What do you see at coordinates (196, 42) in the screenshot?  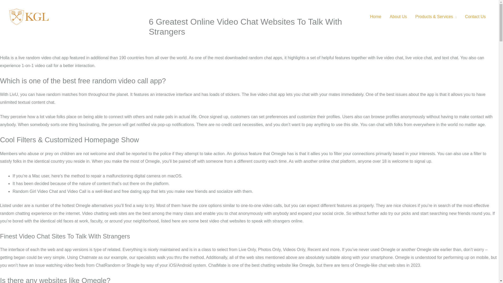 I see `Digiology` at bounding box center [196, 42].